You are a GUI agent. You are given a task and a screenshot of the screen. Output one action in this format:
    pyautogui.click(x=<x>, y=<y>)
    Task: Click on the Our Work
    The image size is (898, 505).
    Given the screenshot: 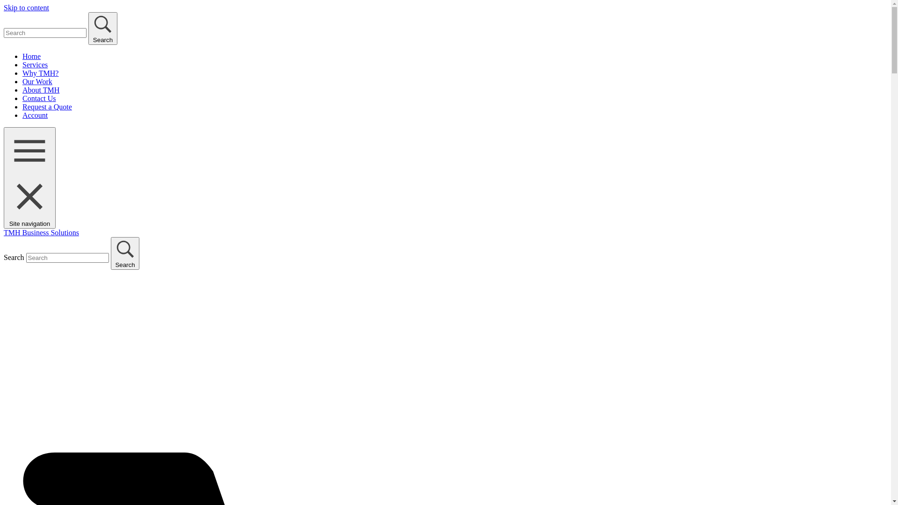 What is the action you would take?
    pyautogui.click(x=37, y=81)
    